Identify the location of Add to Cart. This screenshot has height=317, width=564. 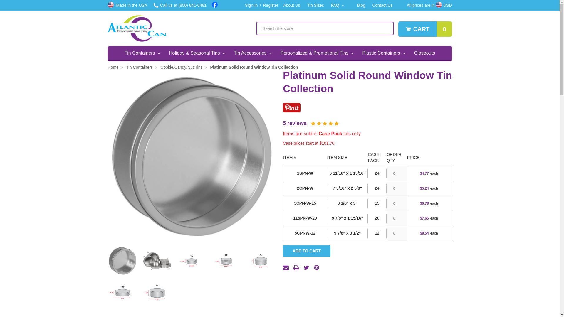
(288, 5).